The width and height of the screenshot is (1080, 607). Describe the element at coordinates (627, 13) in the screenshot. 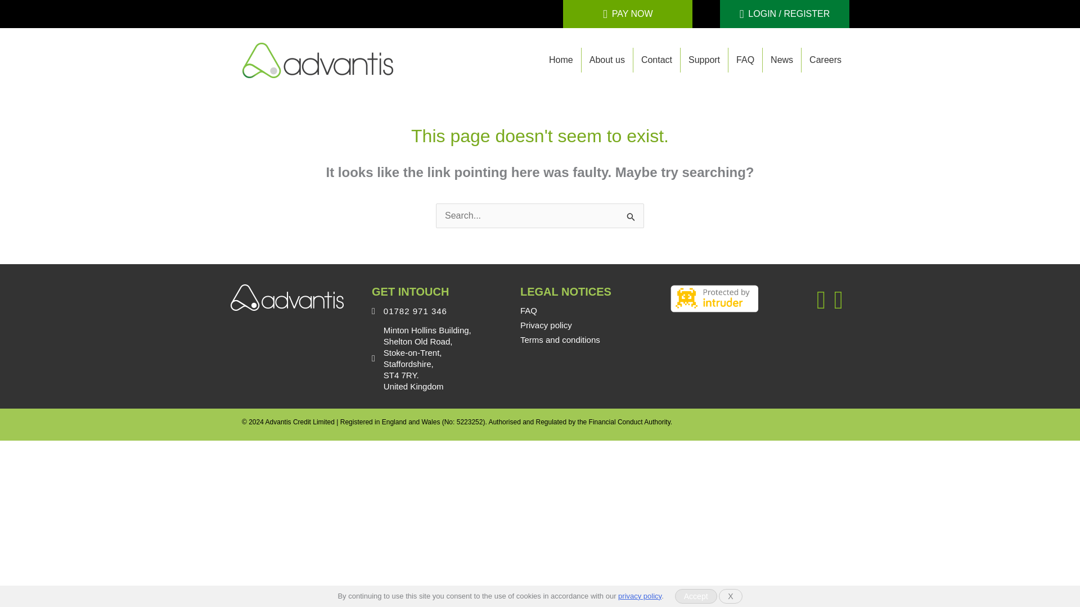

I see `Click Here` at that location.